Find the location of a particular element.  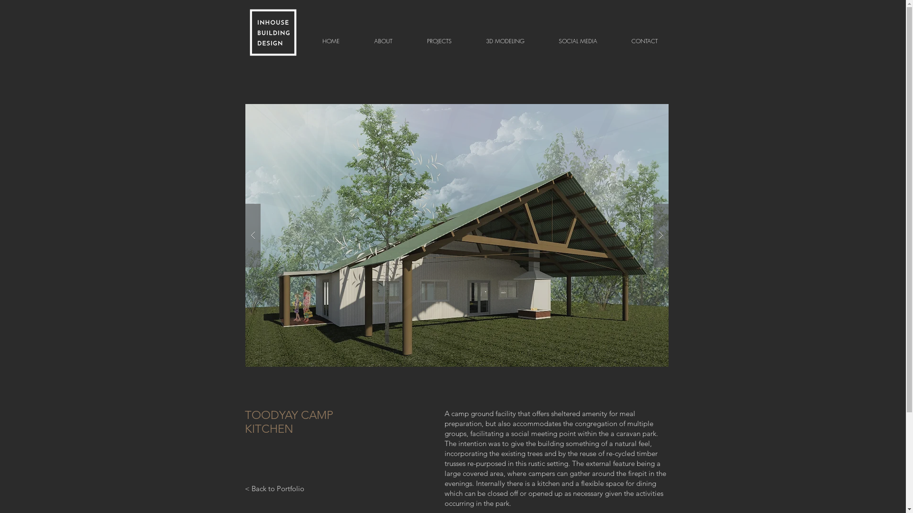

SOCIAL MEDIA is located at coordinates (577, 41).